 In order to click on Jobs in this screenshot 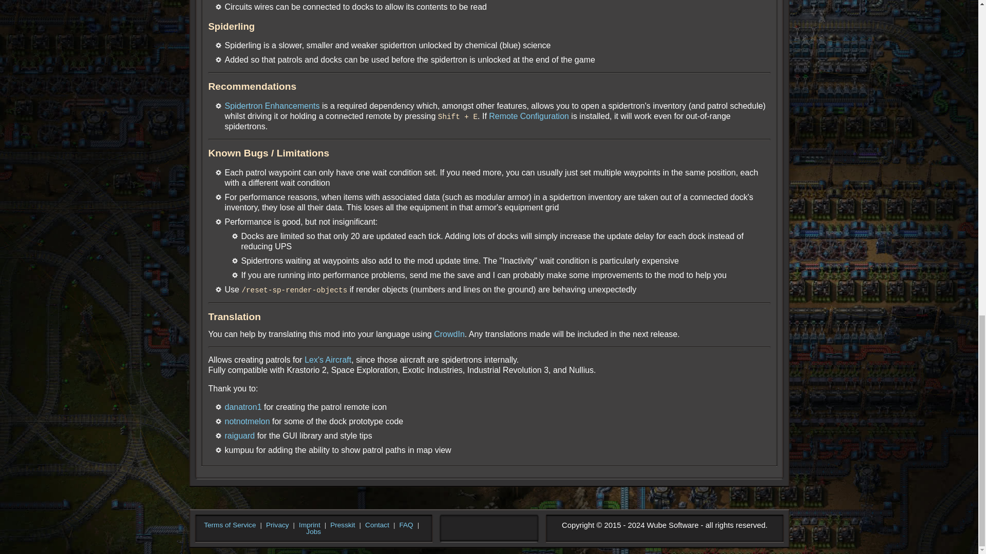, I will do `click(313, 532)`.